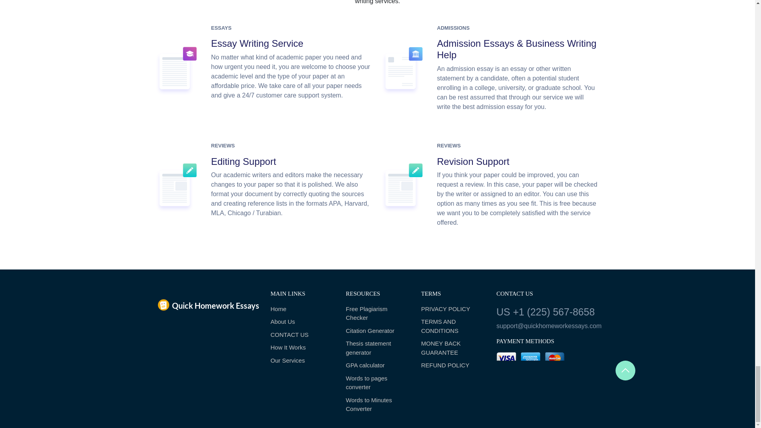  I want to click on CONTACT US, so click(302, 335).